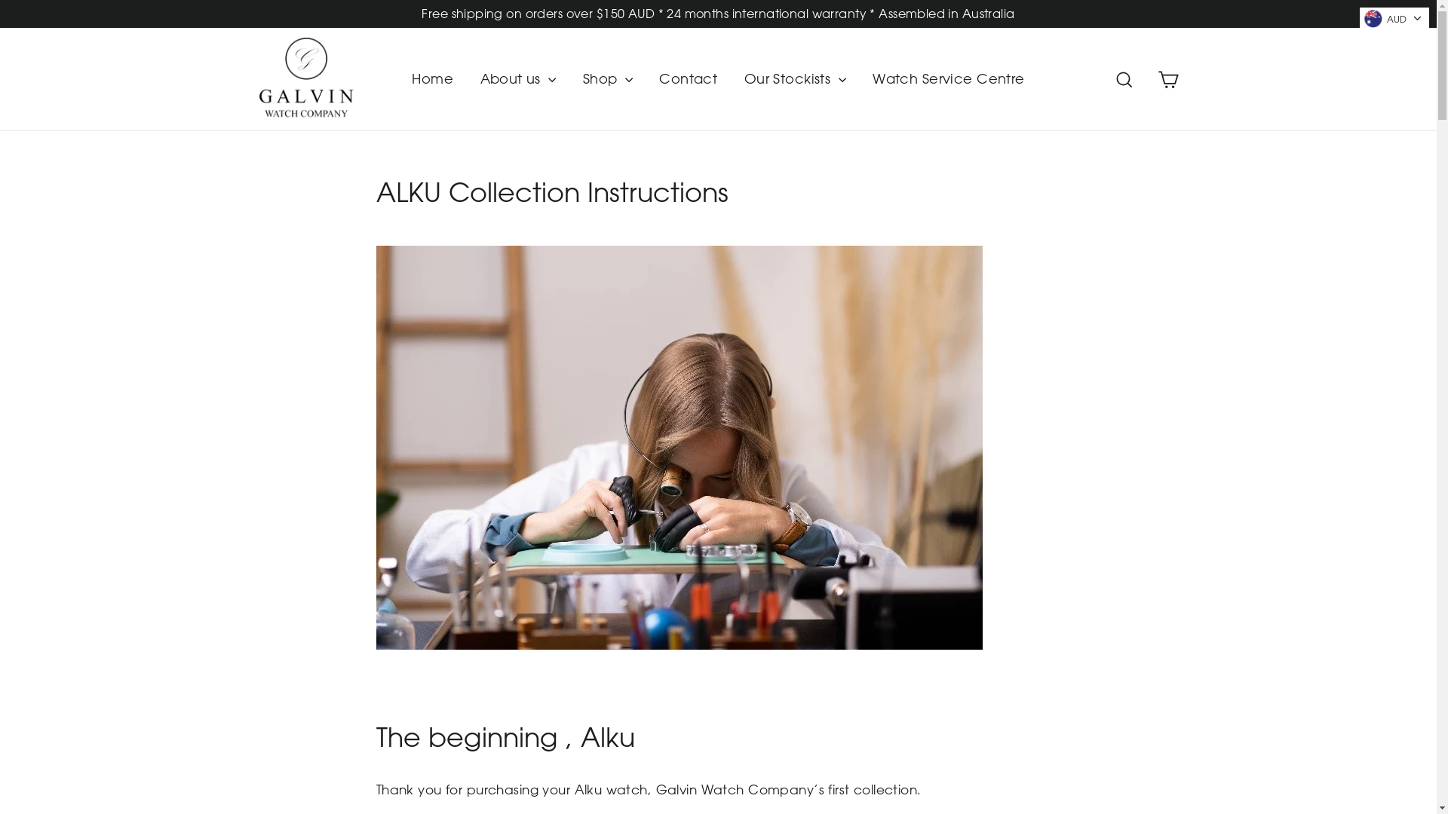  What do you see at coordinates (608, 79) in the screenshot?
I see `Shop` at bounding box center [608, 79].